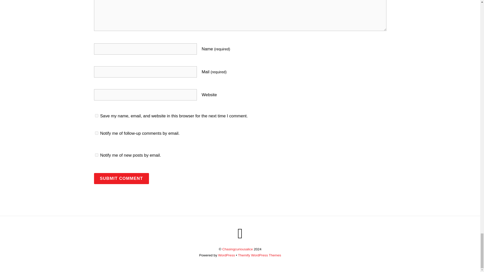 The image size is (484, 272). What do you see at coordinates (96, 155) in the screenshot?
I see `subscribe` at bounding box center [96, 155].